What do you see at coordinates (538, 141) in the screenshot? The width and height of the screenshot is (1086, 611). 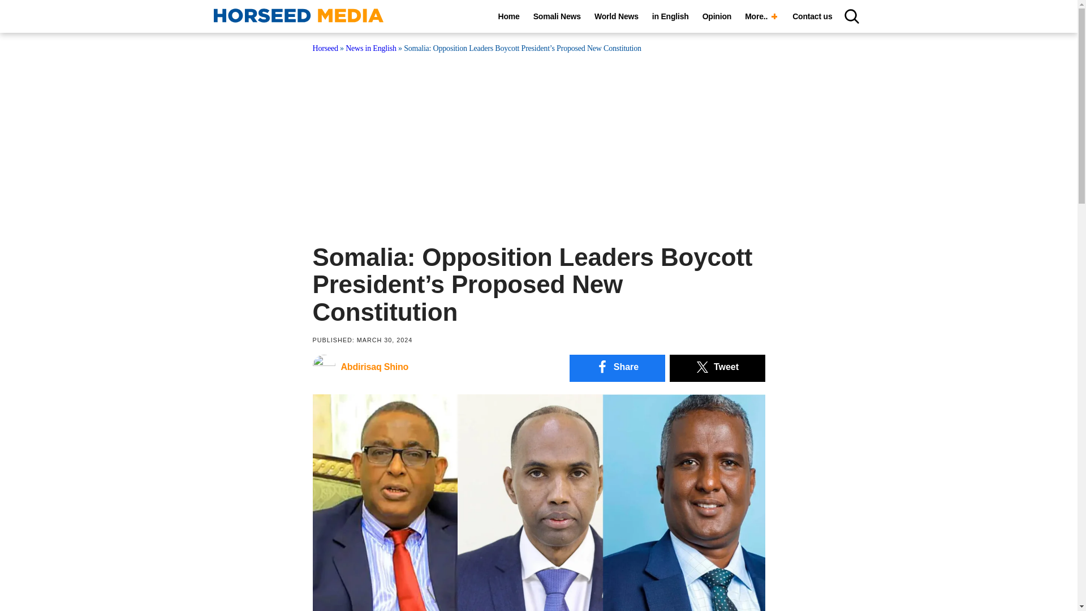 I see `Advertisement` at bounding box center [538, 141].